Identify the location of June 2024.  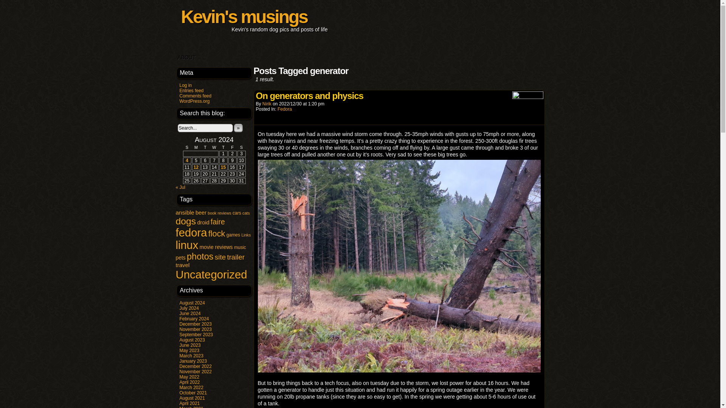
(190, 314).